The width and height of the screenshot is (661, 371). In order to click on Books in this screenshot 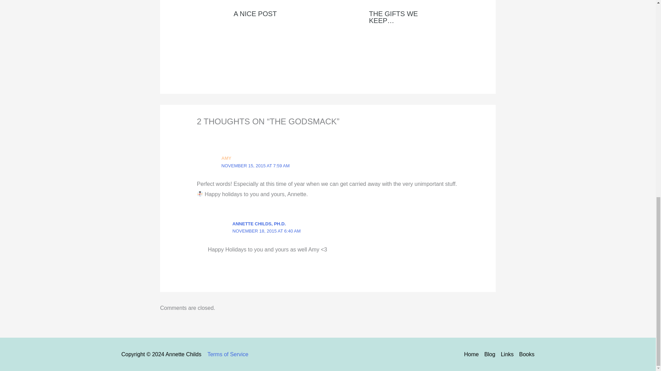, I will do `click(525, 355)`.